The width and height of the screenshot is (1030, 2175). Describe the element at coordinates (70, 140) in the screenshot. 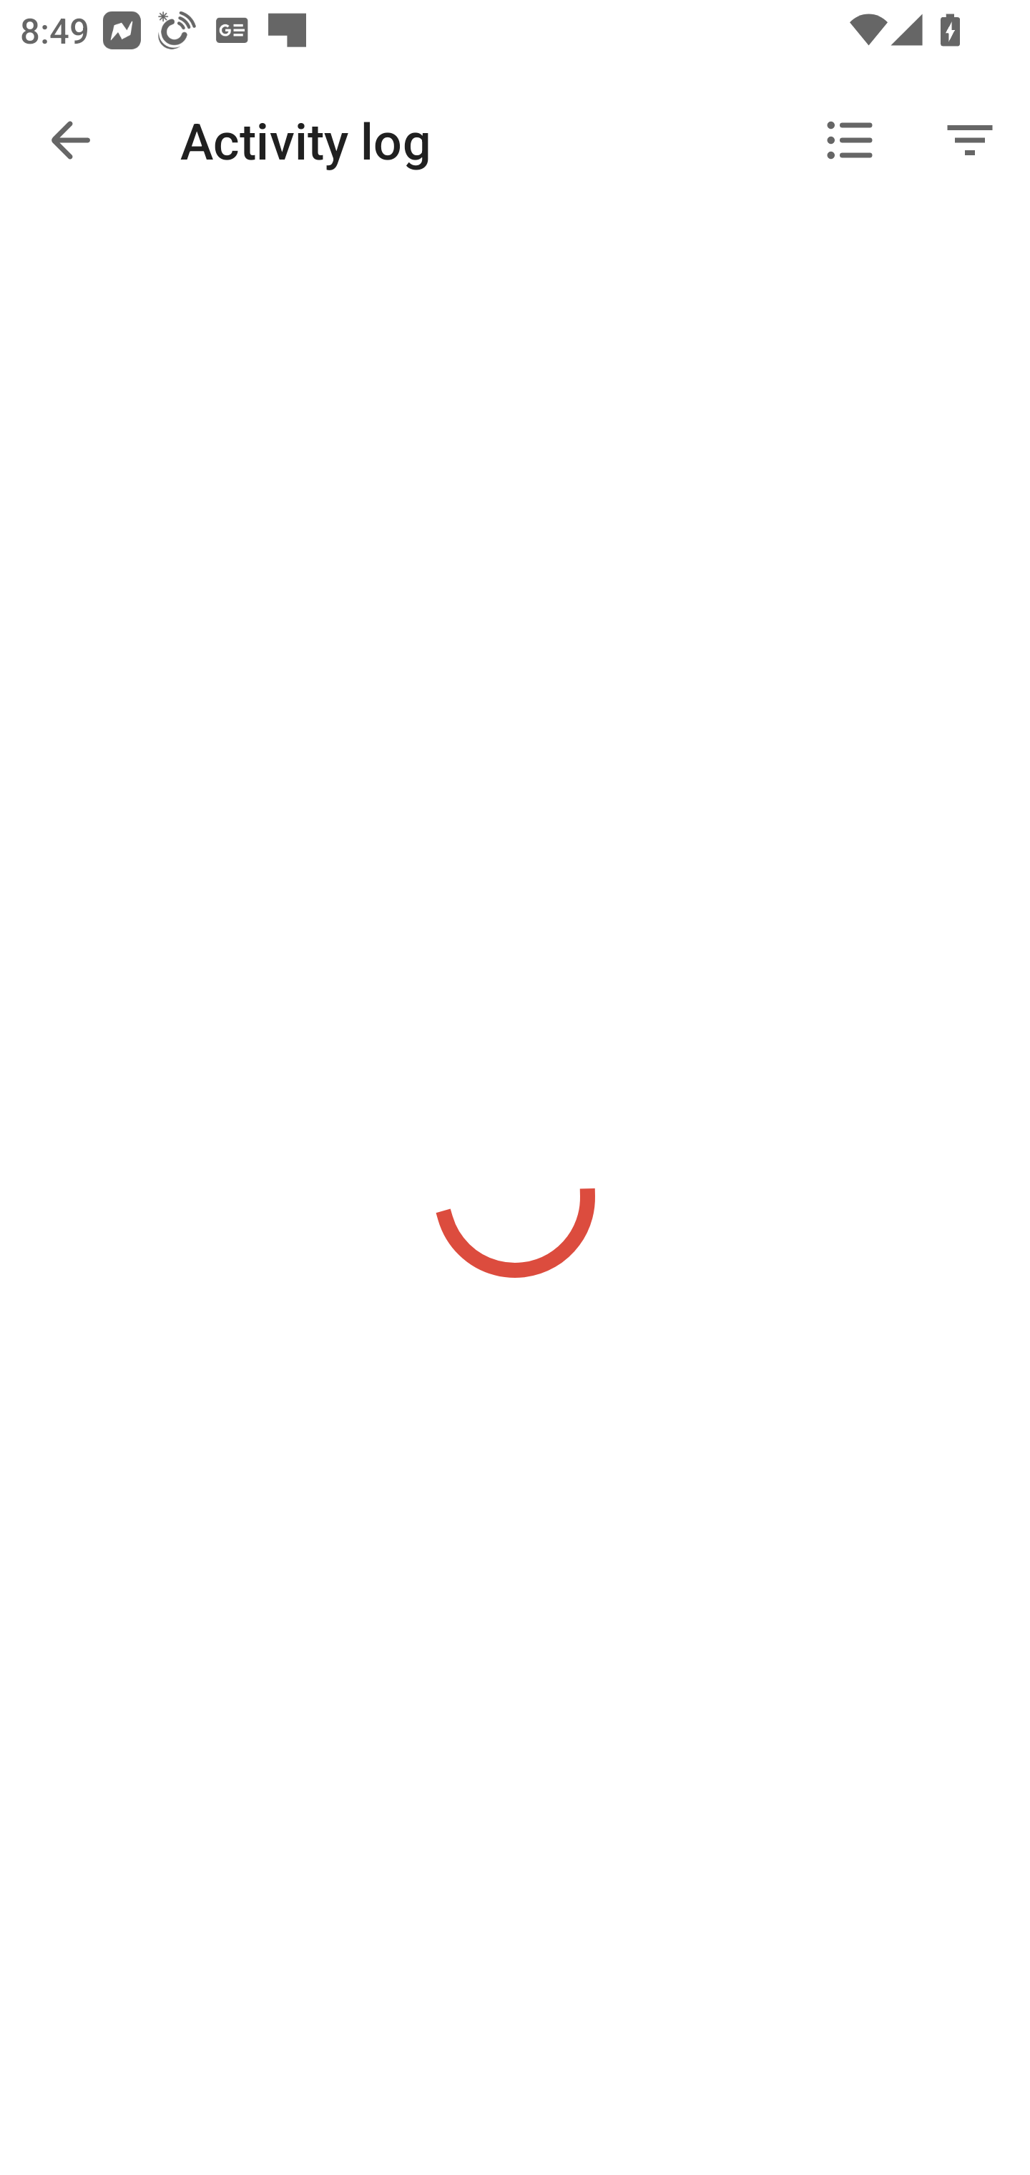

I see `Navigate up` at that location.